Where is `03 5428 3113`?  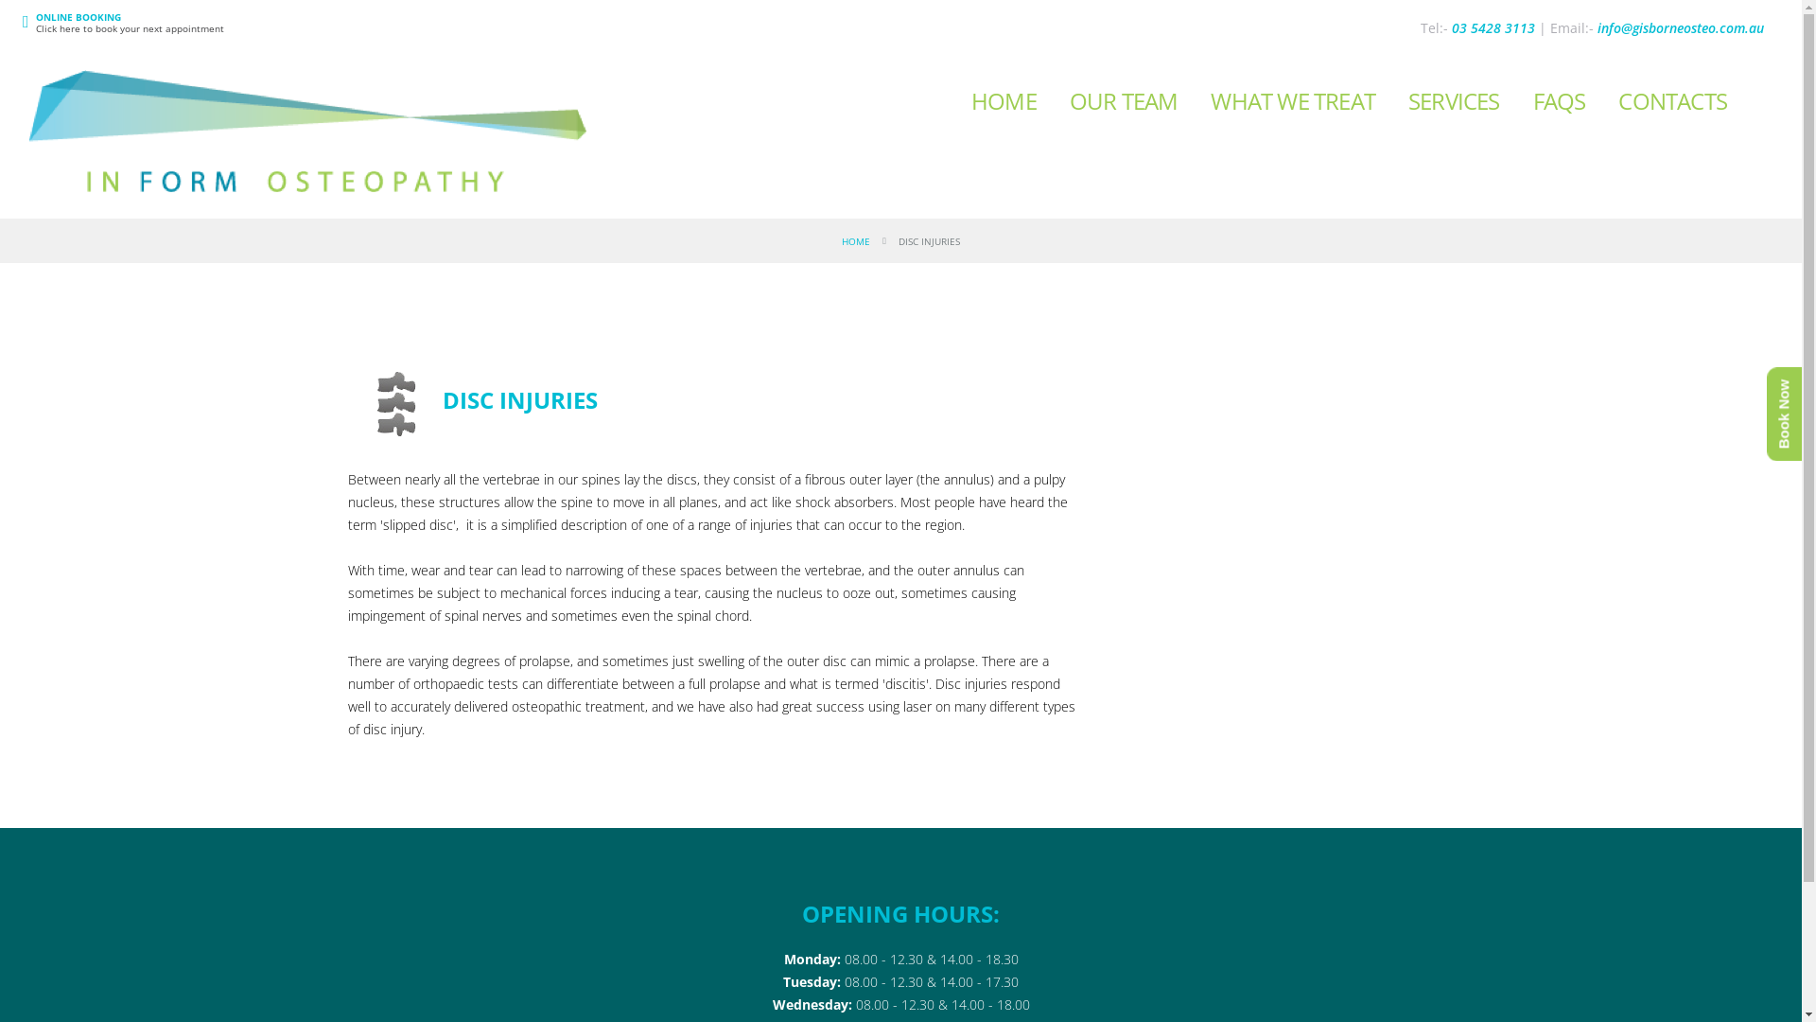
03 5428 3113 is located at coordinates (1493, 27).